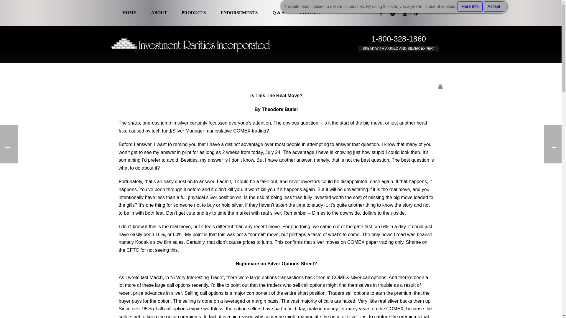 The image size is (566, 318). I want to click on SPEAK WITH A GOLD AND SILVER EXPERT, so click(399, 48).